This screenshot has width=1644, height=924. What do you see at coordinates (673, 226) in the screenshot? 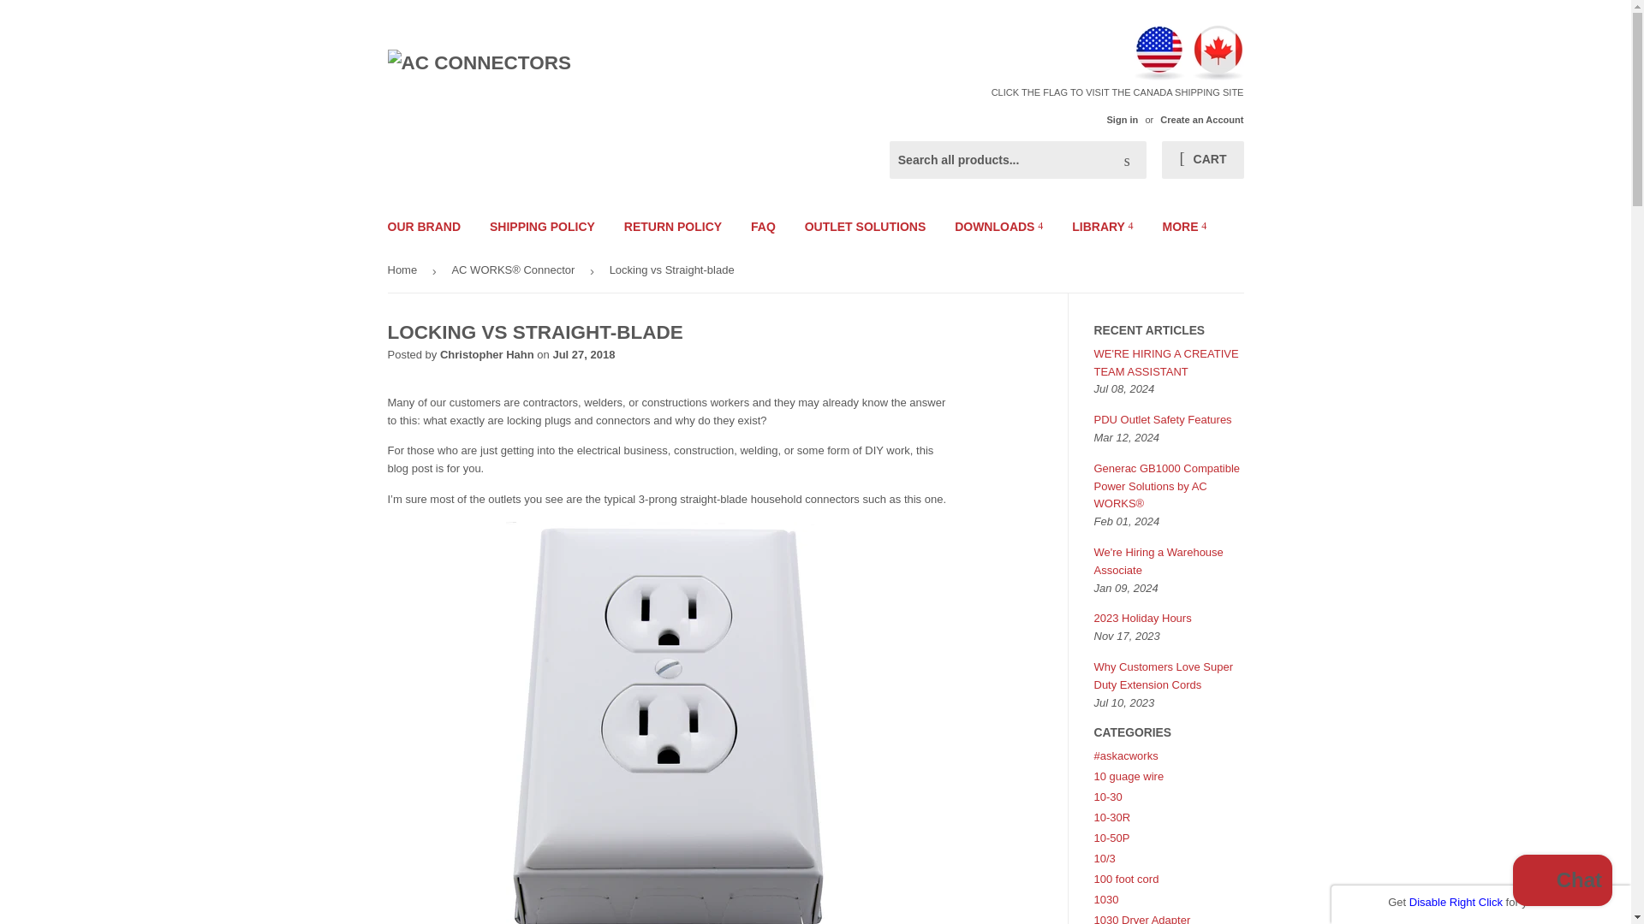
I see `RETURN POLICY` at bounding box center [673, 226].